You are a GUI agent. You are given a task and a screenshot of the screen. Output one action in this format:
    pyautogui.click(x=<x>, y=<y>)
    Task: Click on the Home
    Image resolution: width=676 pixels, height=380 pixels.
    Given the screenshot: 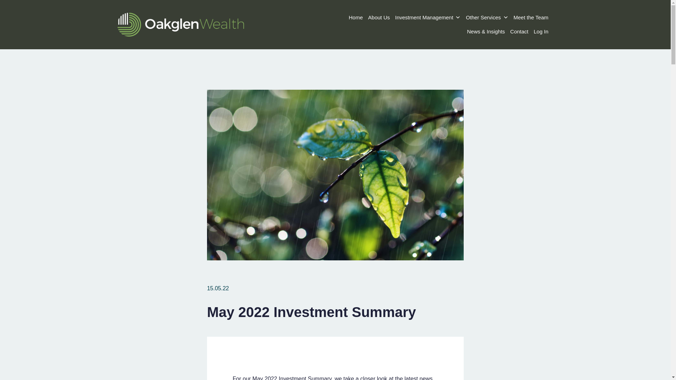 What is the action you would take?
    pyautogui.click(x=356, y=18)
    